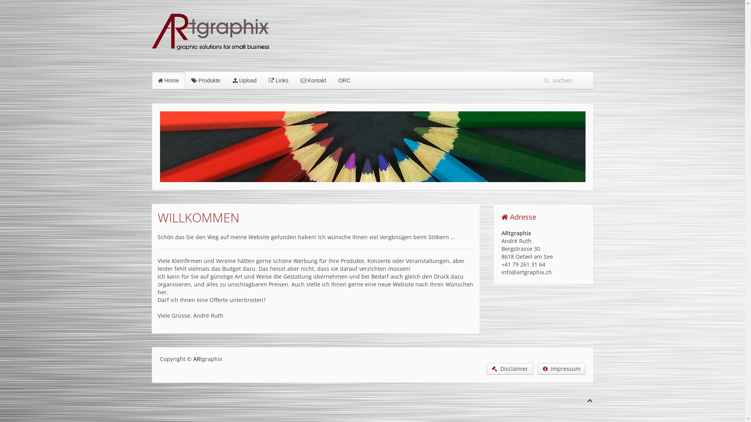 Image resolution: width=751 pixels, height=422 pixels. Describe the element at coordinates (245, 80) in the screenshot. I see `Upload` at that location.